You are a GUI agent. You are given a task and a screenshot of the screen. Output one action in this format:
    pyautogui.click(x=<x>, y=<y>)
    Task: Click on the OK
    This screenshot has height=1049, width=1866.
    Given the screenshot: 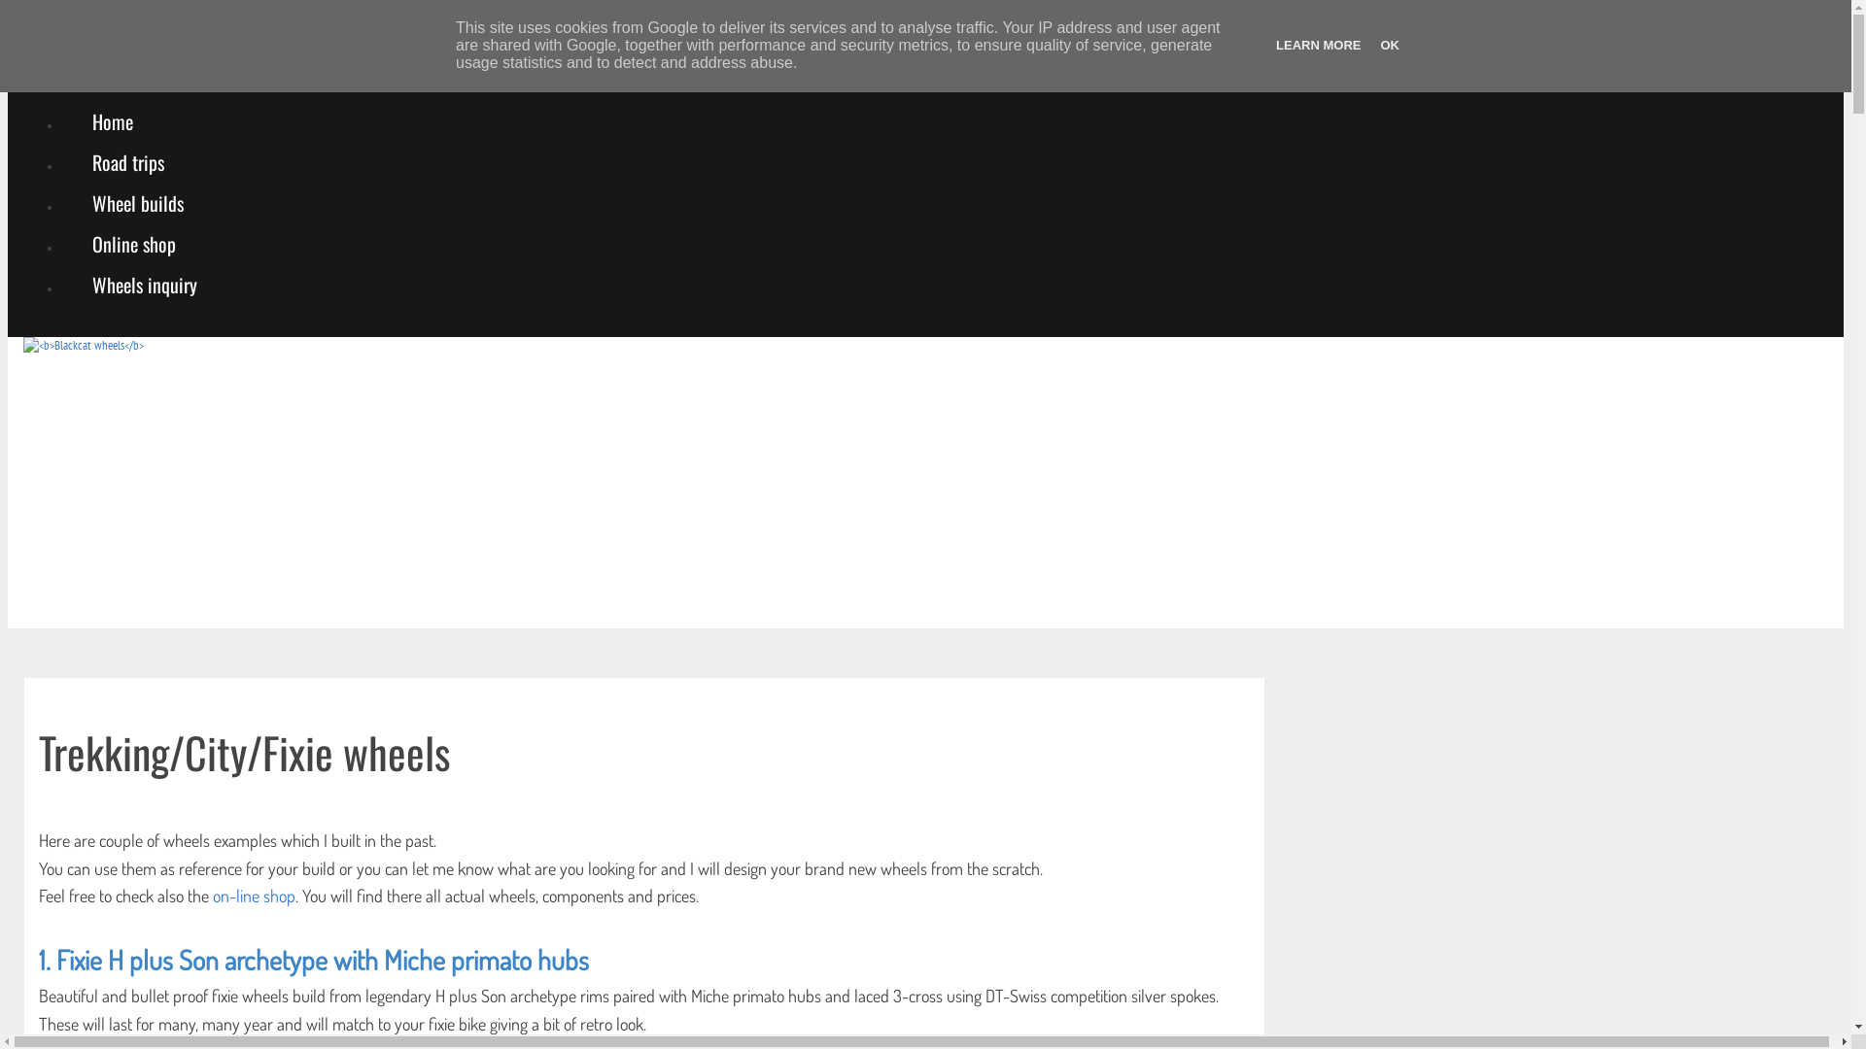 What is the action you would take?
    pyautogui.click(x=1390, y=45)
    